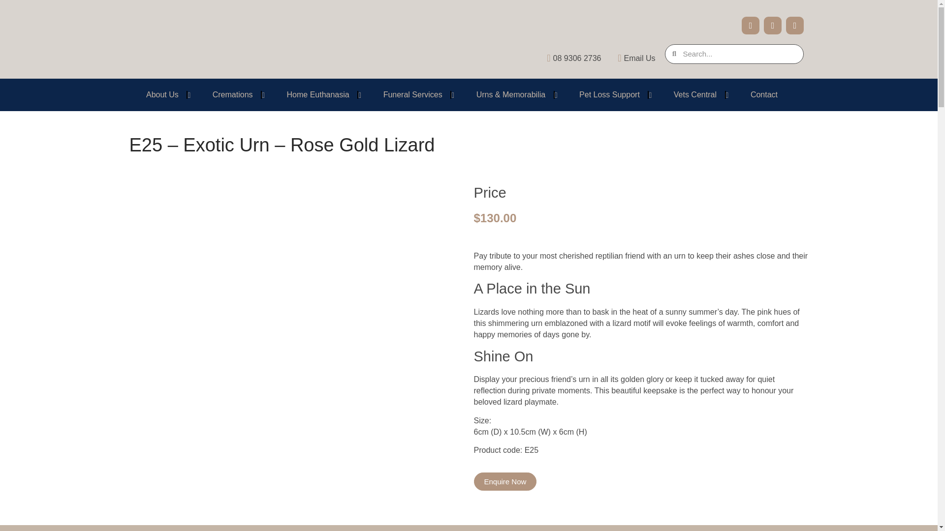  What do you see at coordinates (631, 58) in the screenshot?
I see `Email Us` at bounding box center [631, 58].